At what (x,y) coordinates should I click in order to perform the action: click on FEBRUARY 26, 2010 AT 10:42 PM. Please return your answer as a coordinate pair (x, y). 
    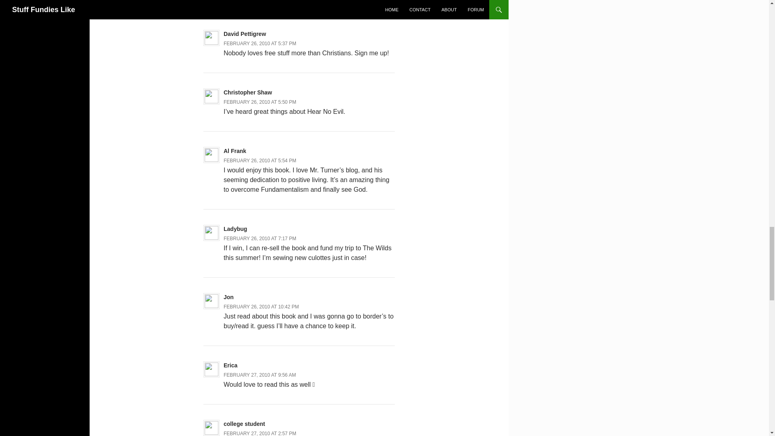
    Looking at the image, I should click on (262, 306).